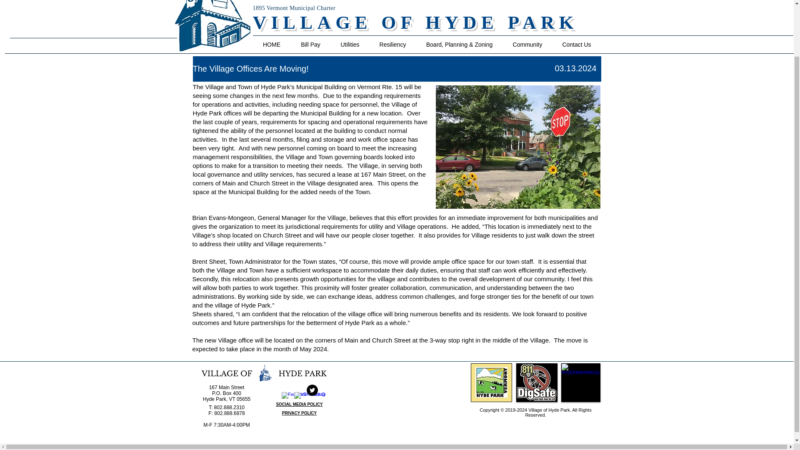  I want to click on Village of.png, so click(265, 372).